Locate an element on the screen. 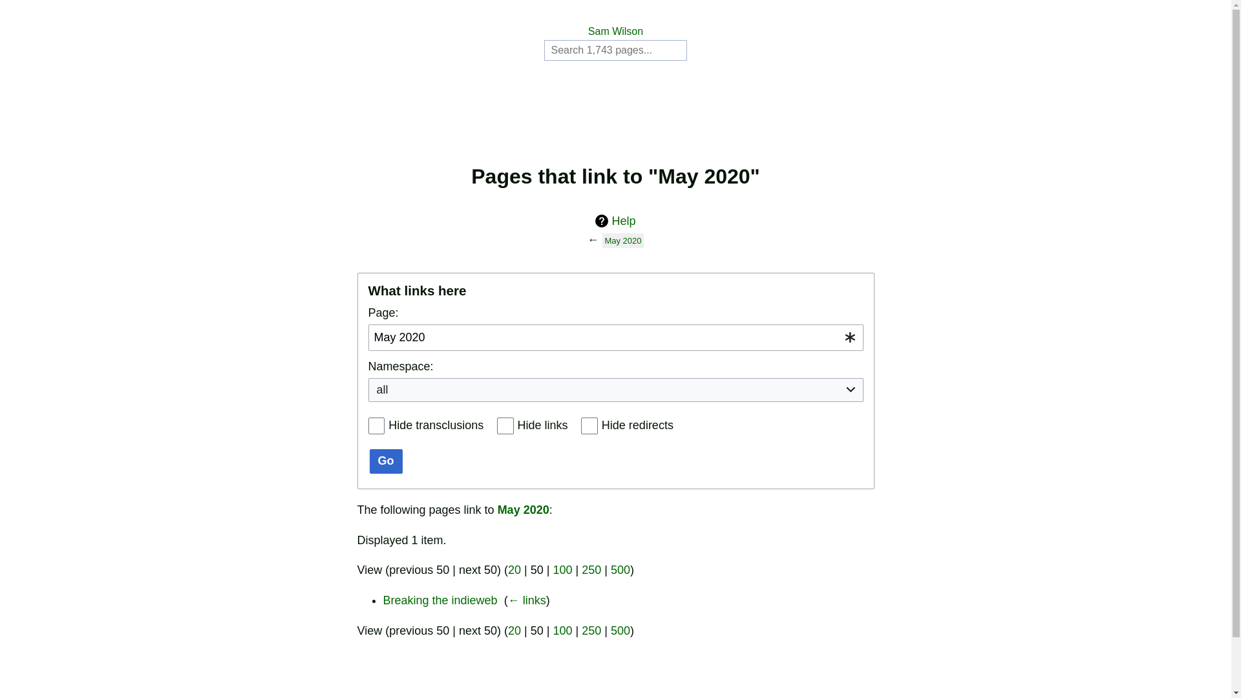  Help is located at coordinates (615, 221).